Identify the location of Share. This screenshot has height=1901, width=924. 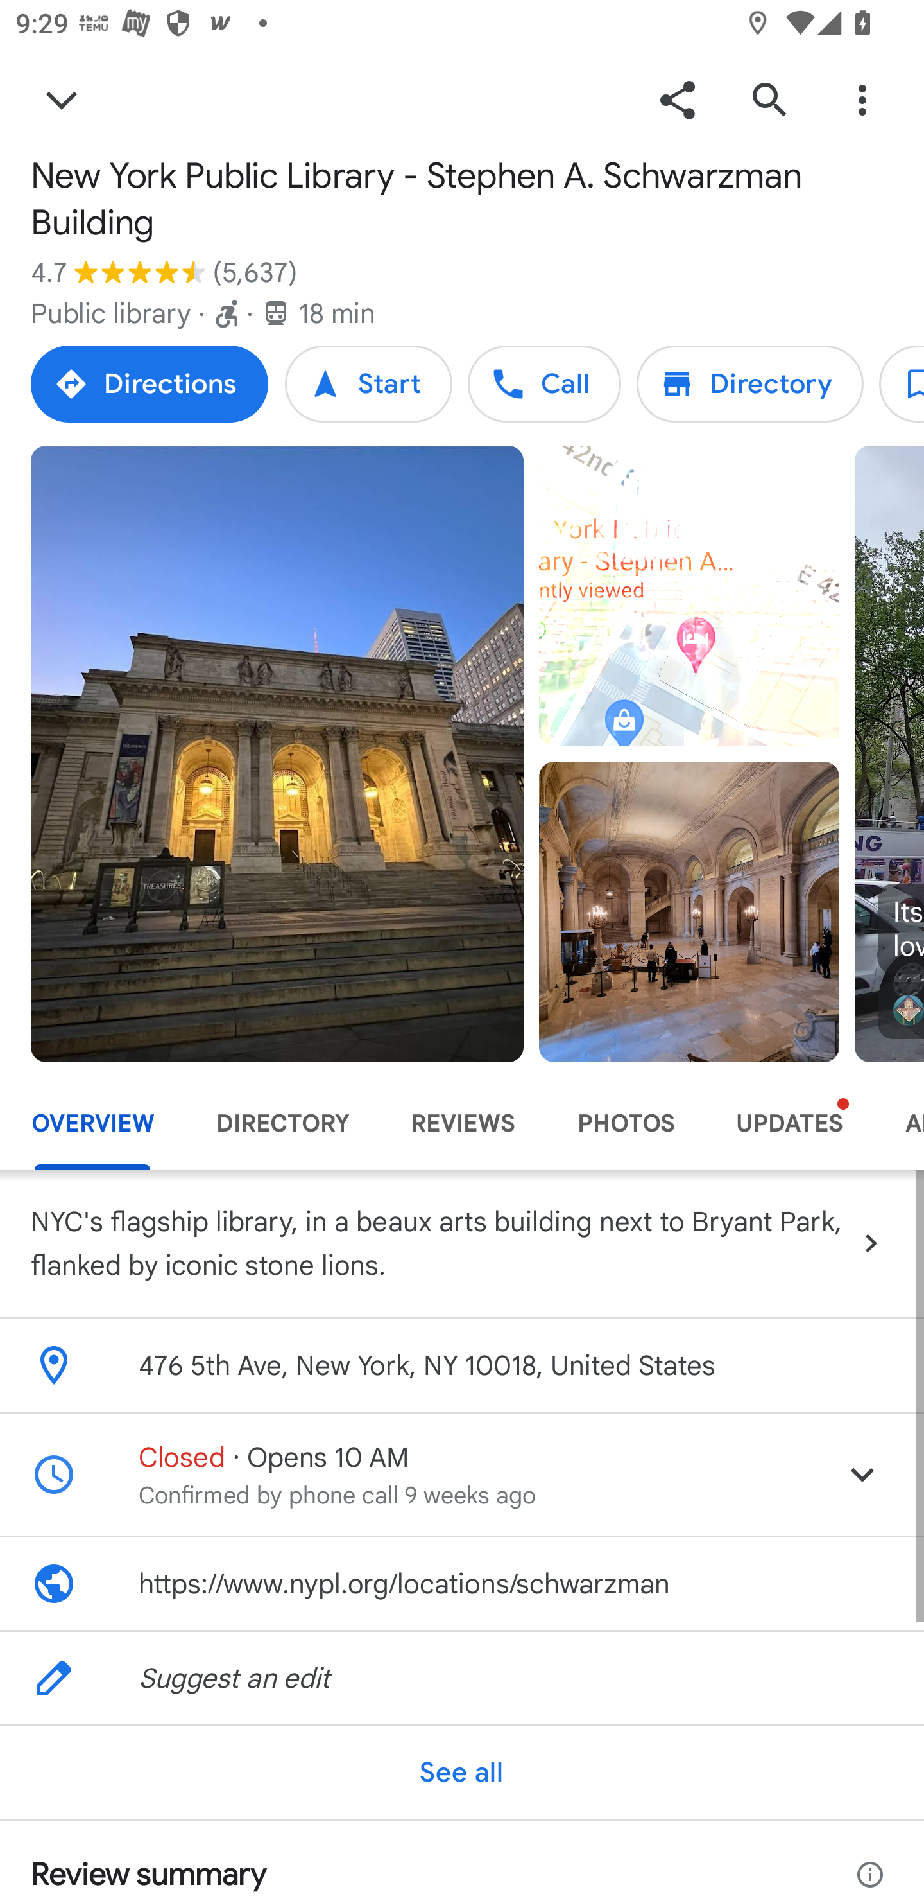
(677, 99).